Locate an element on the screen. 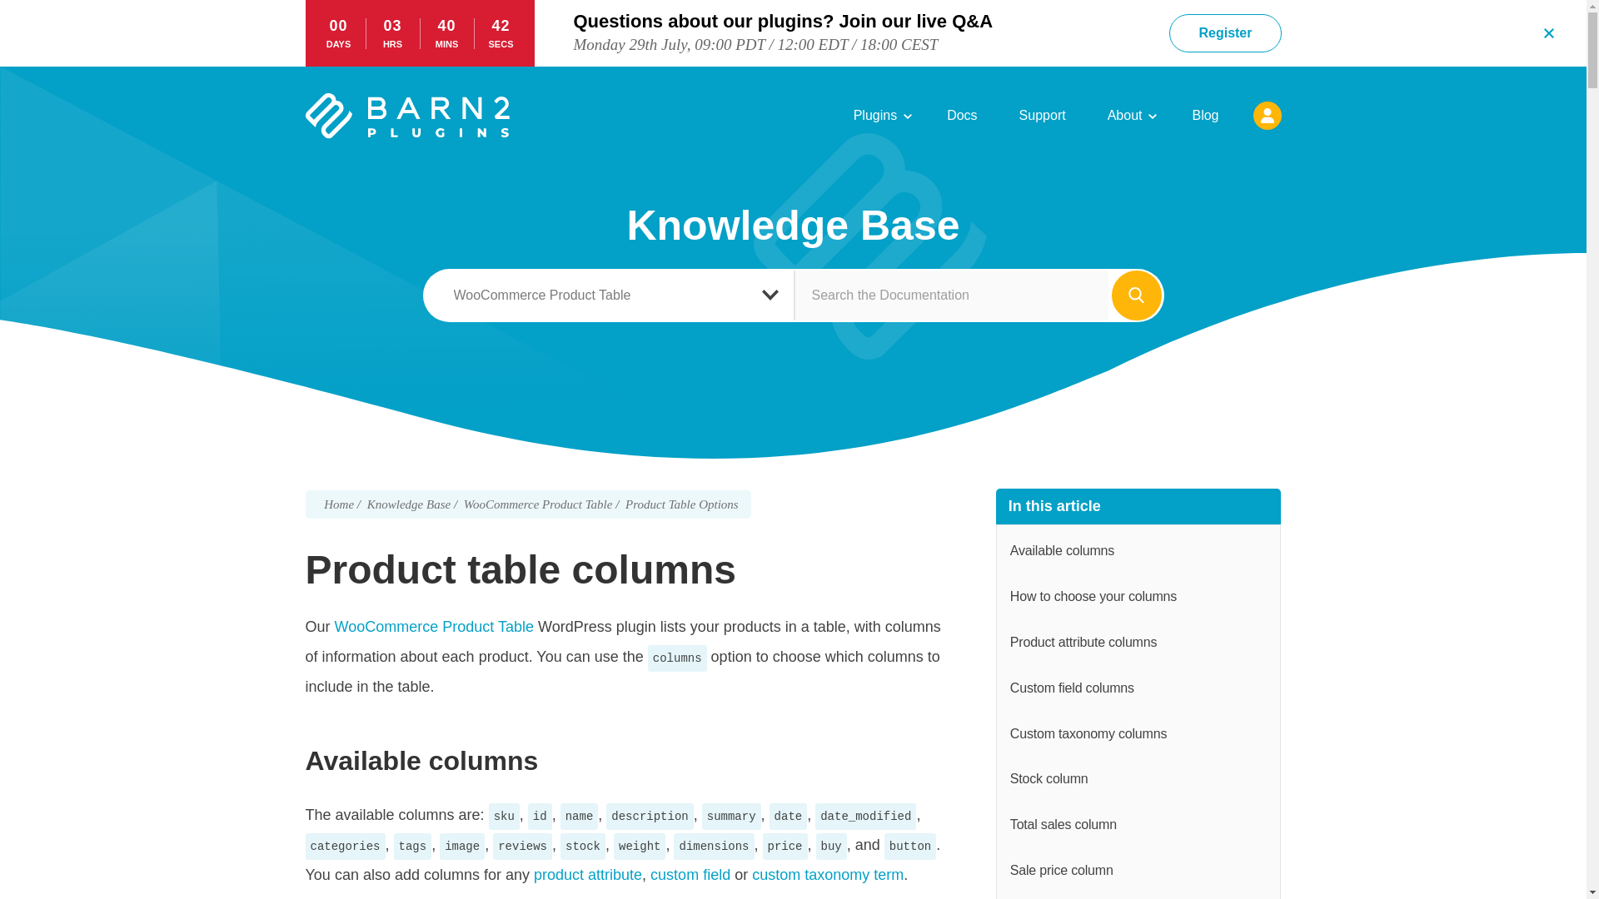 This screenshot has width=1599, height=899. product attribute is located at coordinates (588, 874).